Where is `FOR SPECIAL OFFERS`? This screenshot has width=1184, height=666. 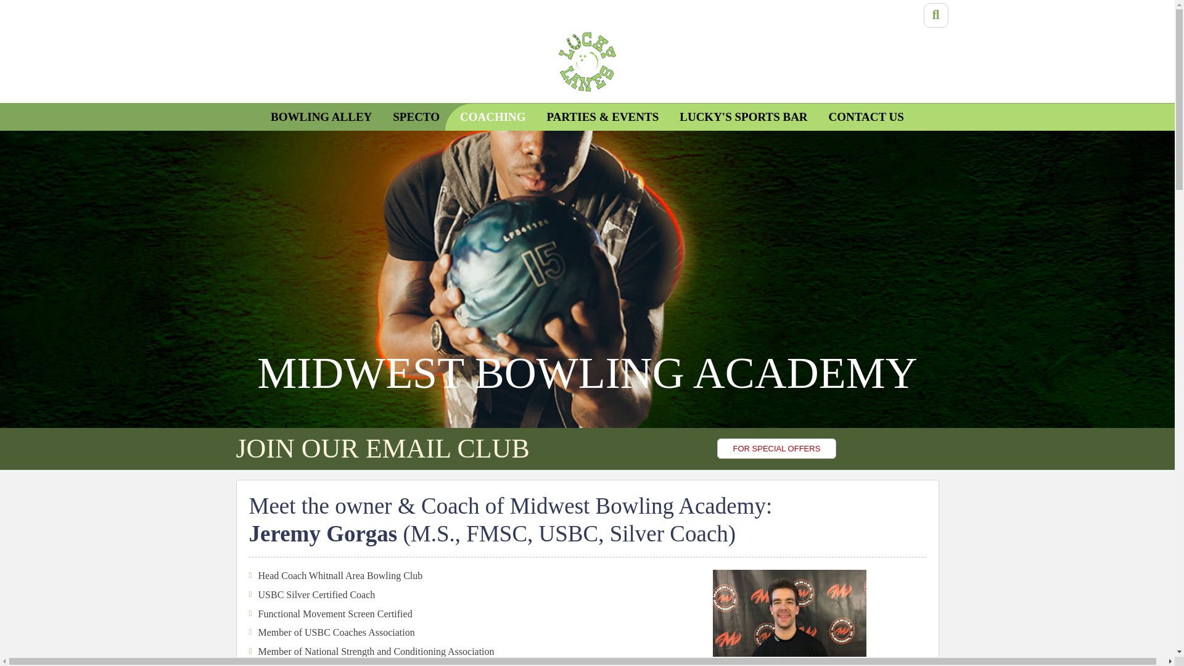 FOR SPECIAL OFFERS is located at coordinates (776, 448).